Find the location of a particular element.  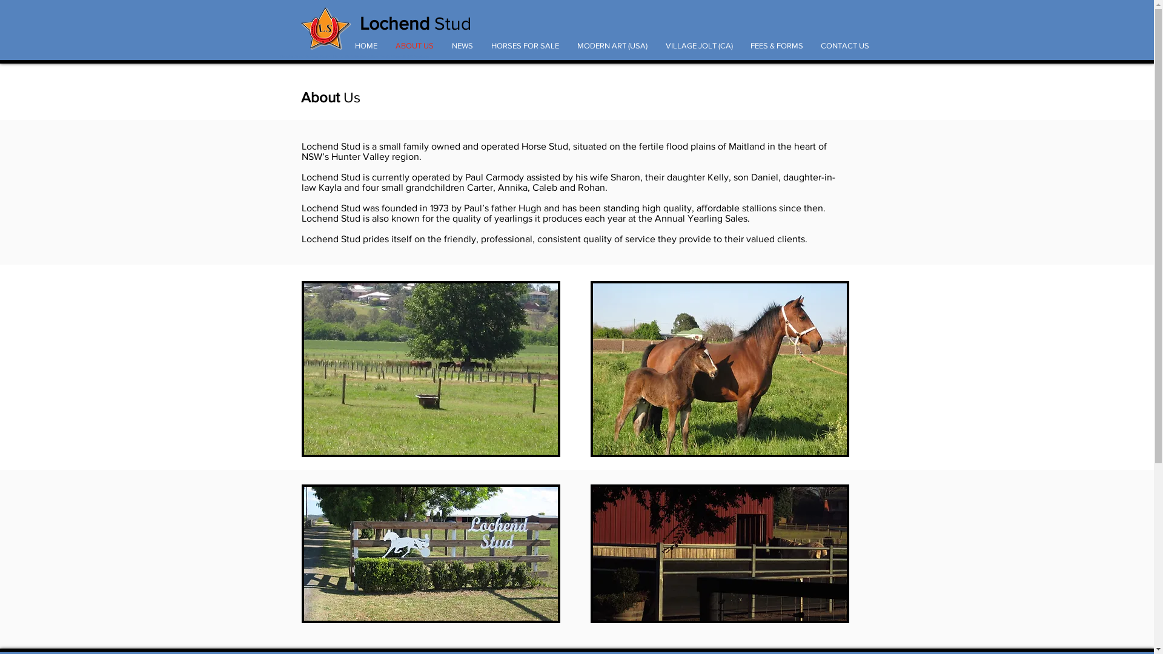

NEWS is located at coordinates (462, 46).